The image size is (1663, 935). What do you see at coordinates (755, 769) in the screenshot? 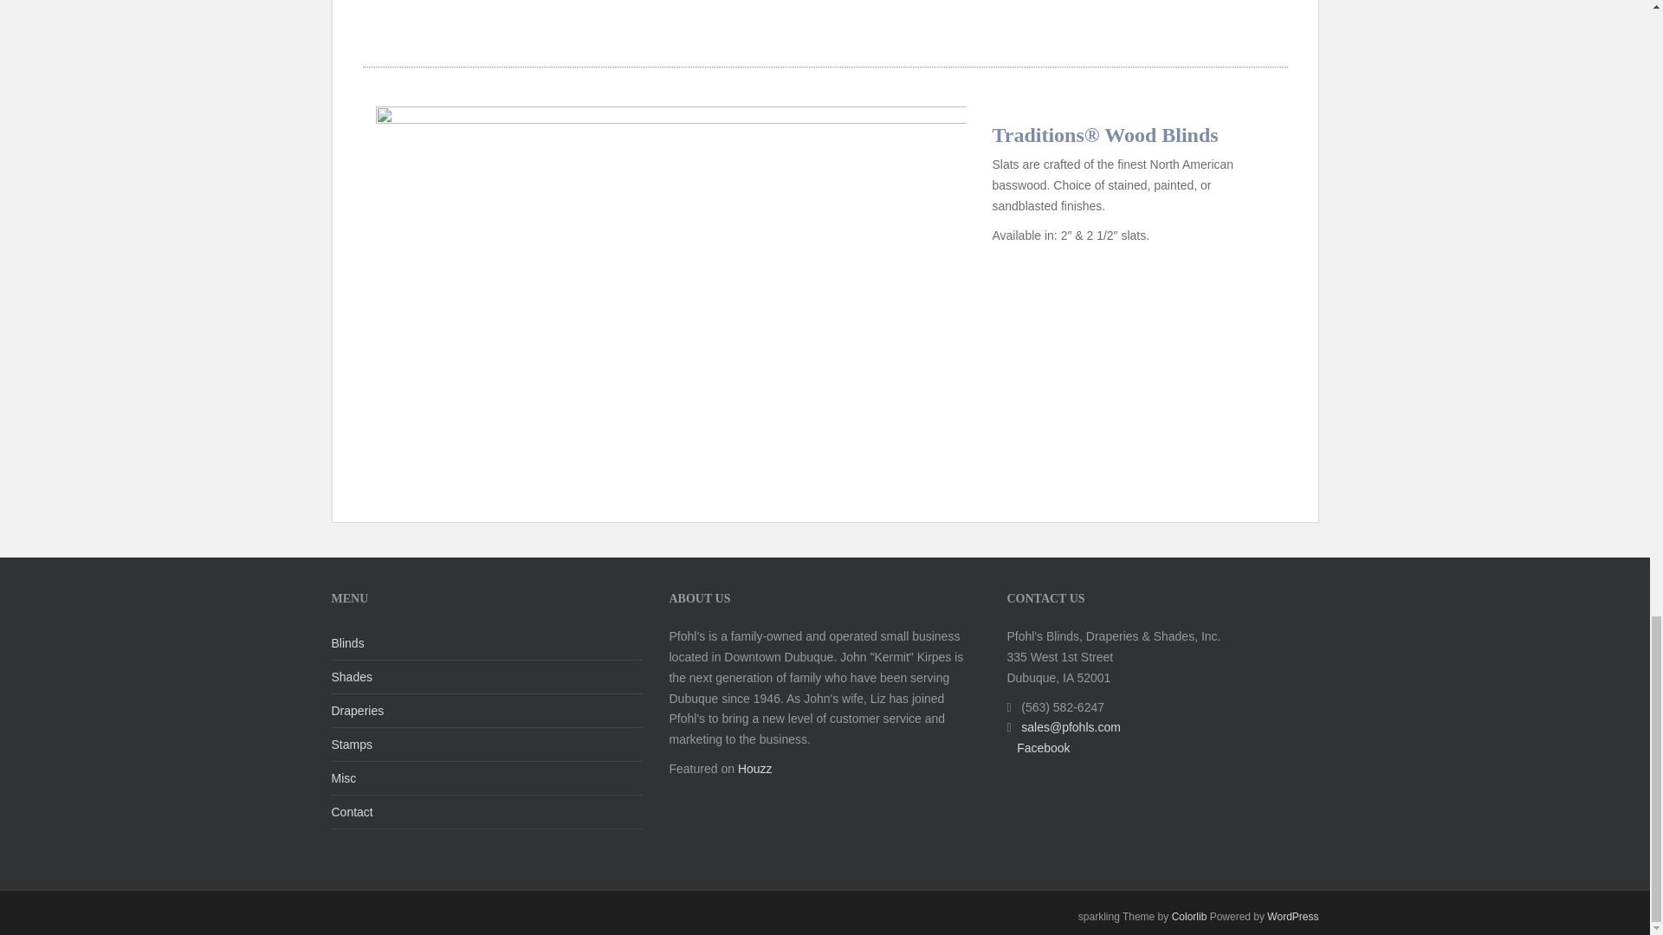
I see `Houzz` at bounding box center [755, 769].